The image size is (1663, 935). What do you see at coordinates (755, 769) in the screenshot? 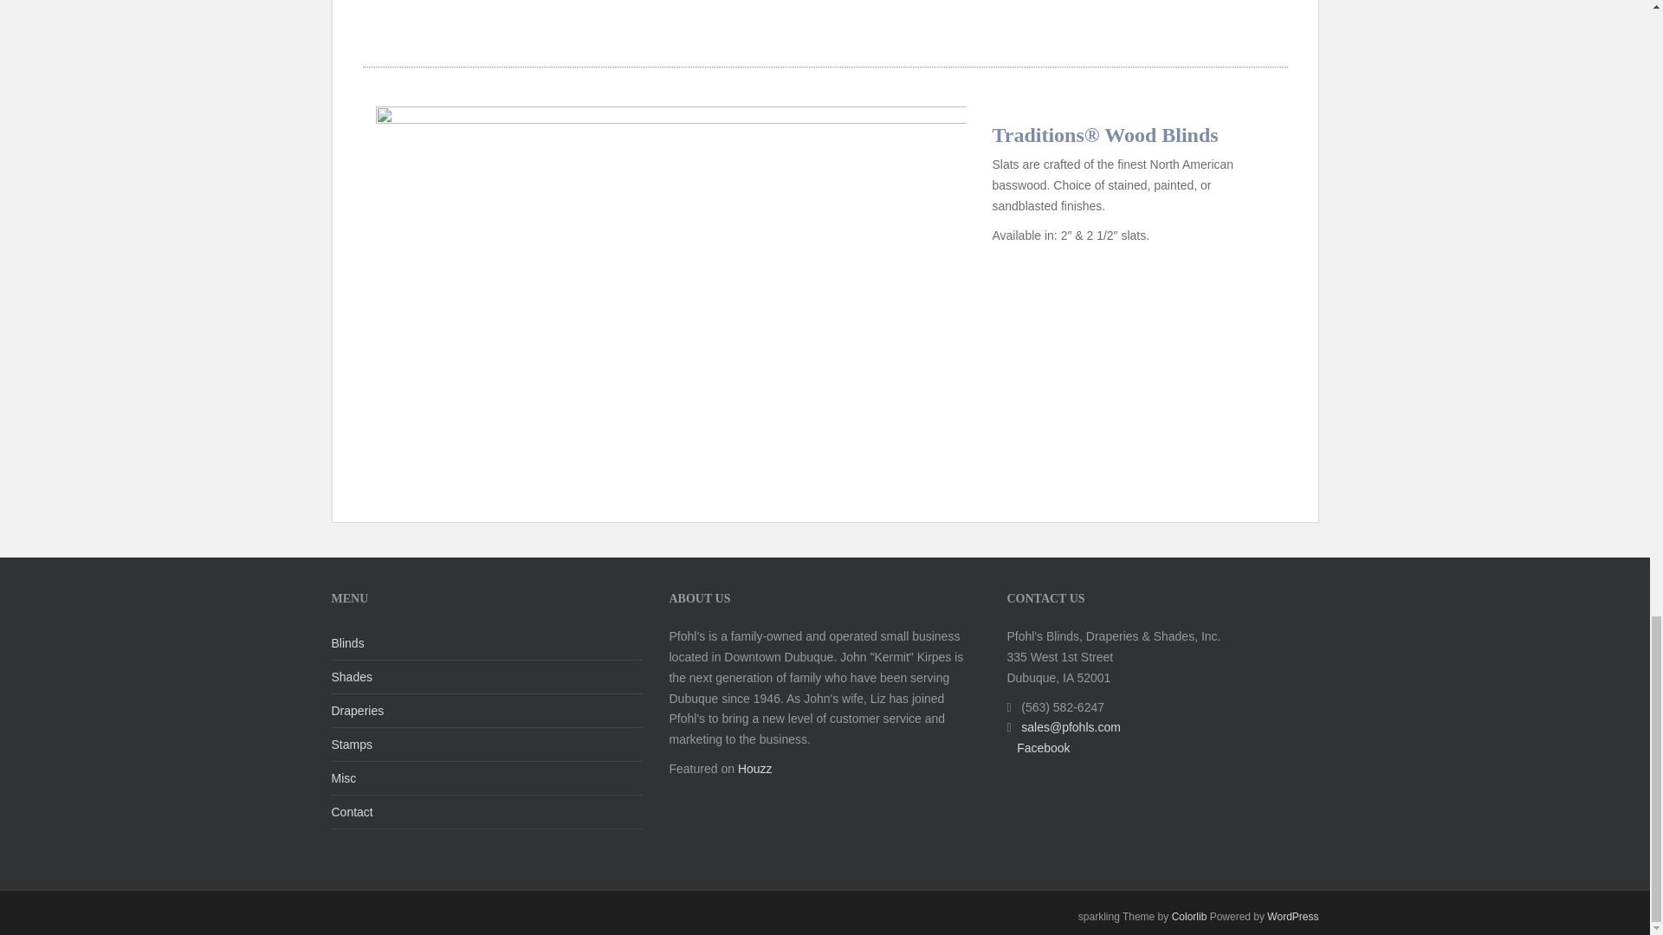
I see `Houzz` at bounding box center [755, 769].